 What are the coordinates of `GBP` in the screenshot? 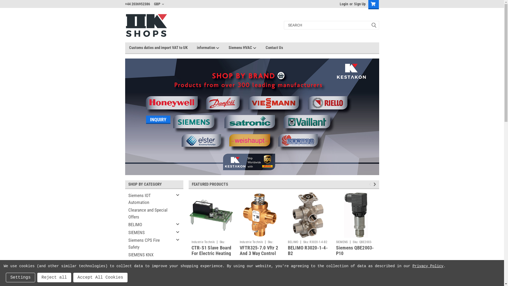 It's located at (159, 4).